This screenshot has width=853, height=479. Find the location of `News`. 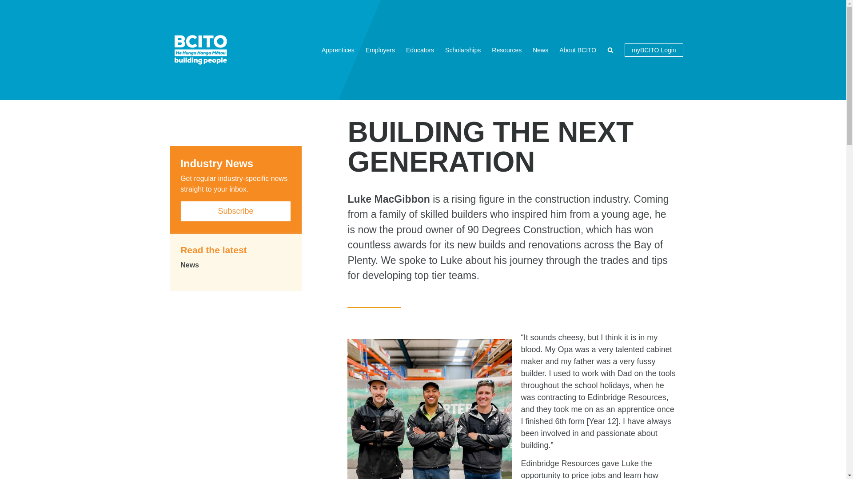

News is located at coordinates (235, 265).